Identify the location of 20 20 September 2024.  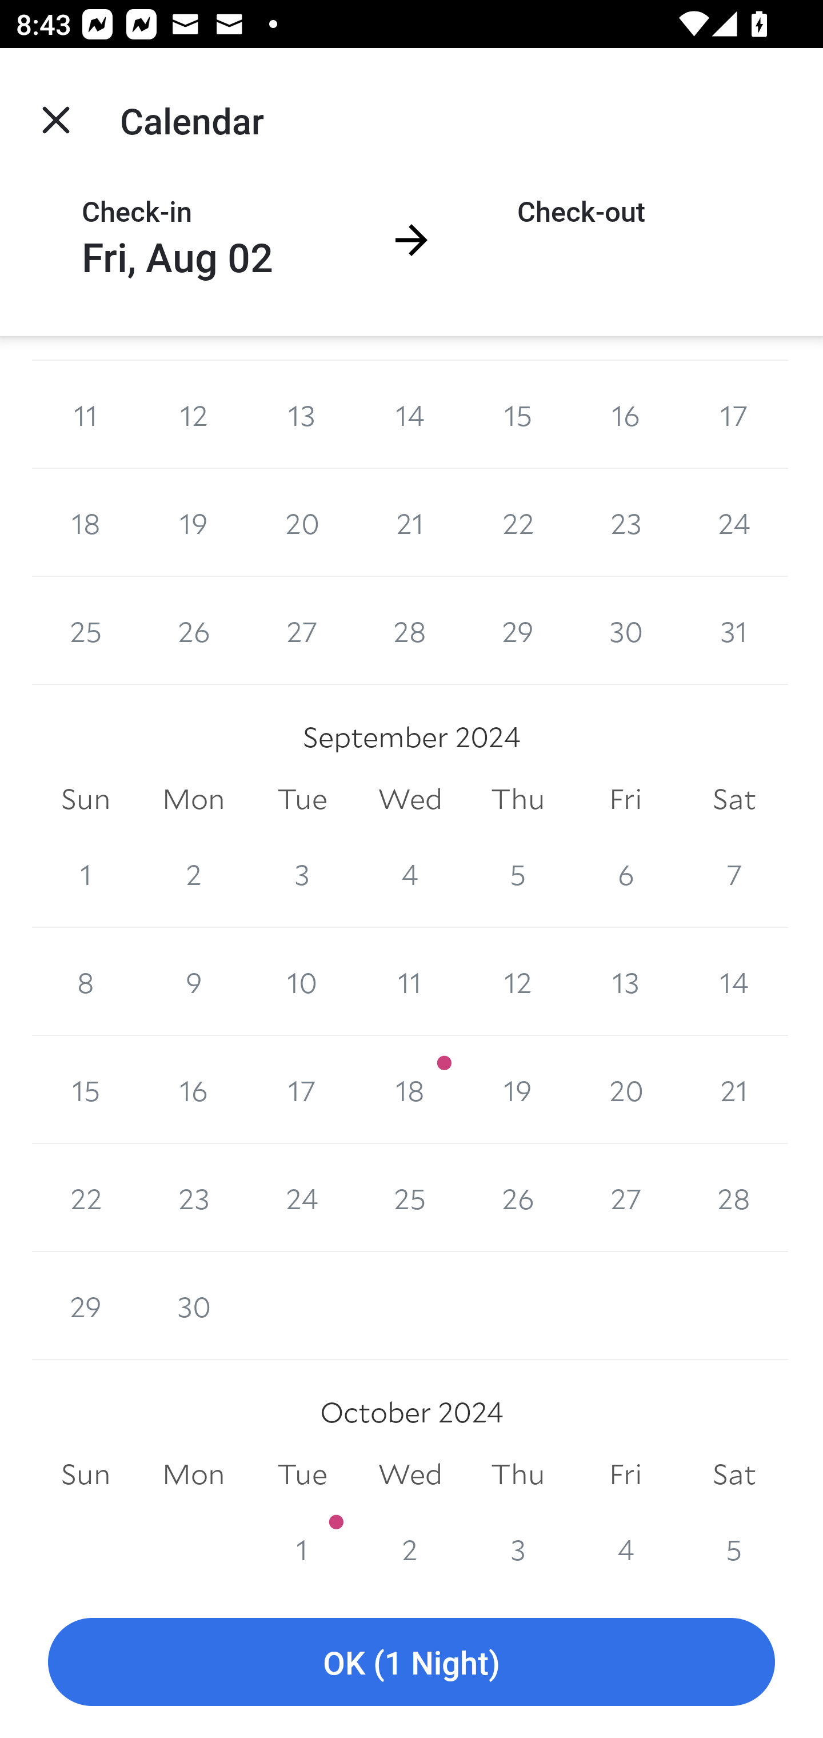
(625, 1090).